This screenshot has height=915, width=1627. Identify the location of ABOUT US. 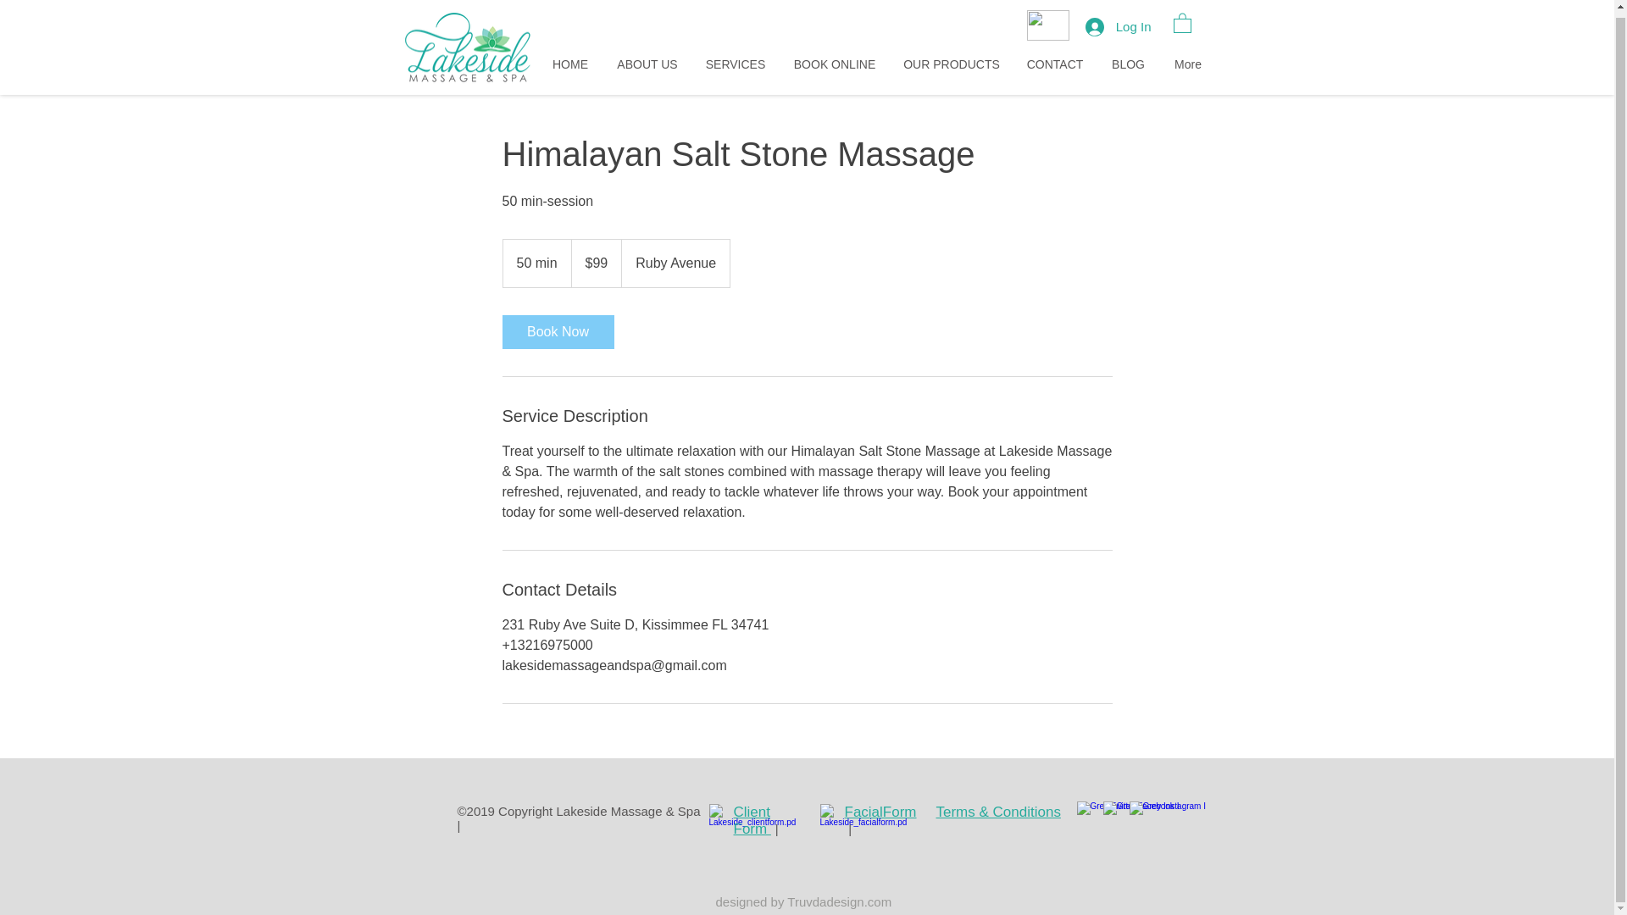
(647, 59).